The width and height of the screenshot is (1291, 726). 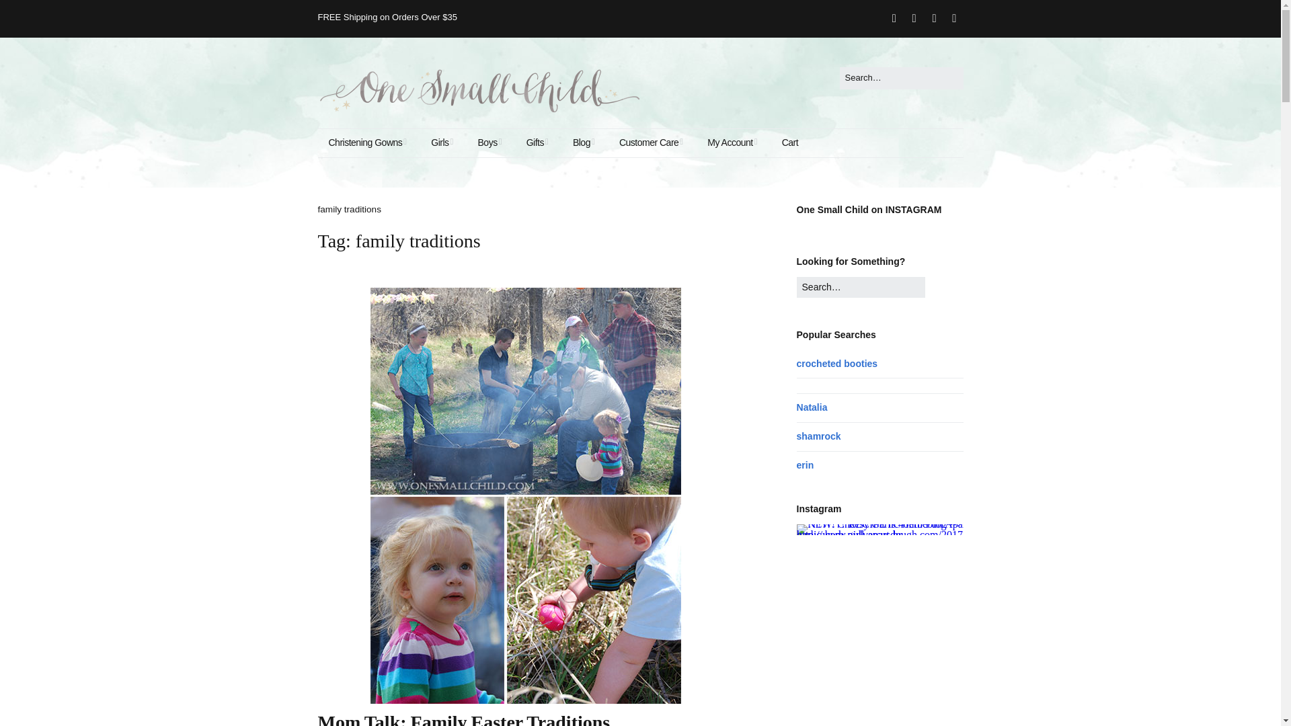 I want to click on Girls, so click(x=442, y=143).